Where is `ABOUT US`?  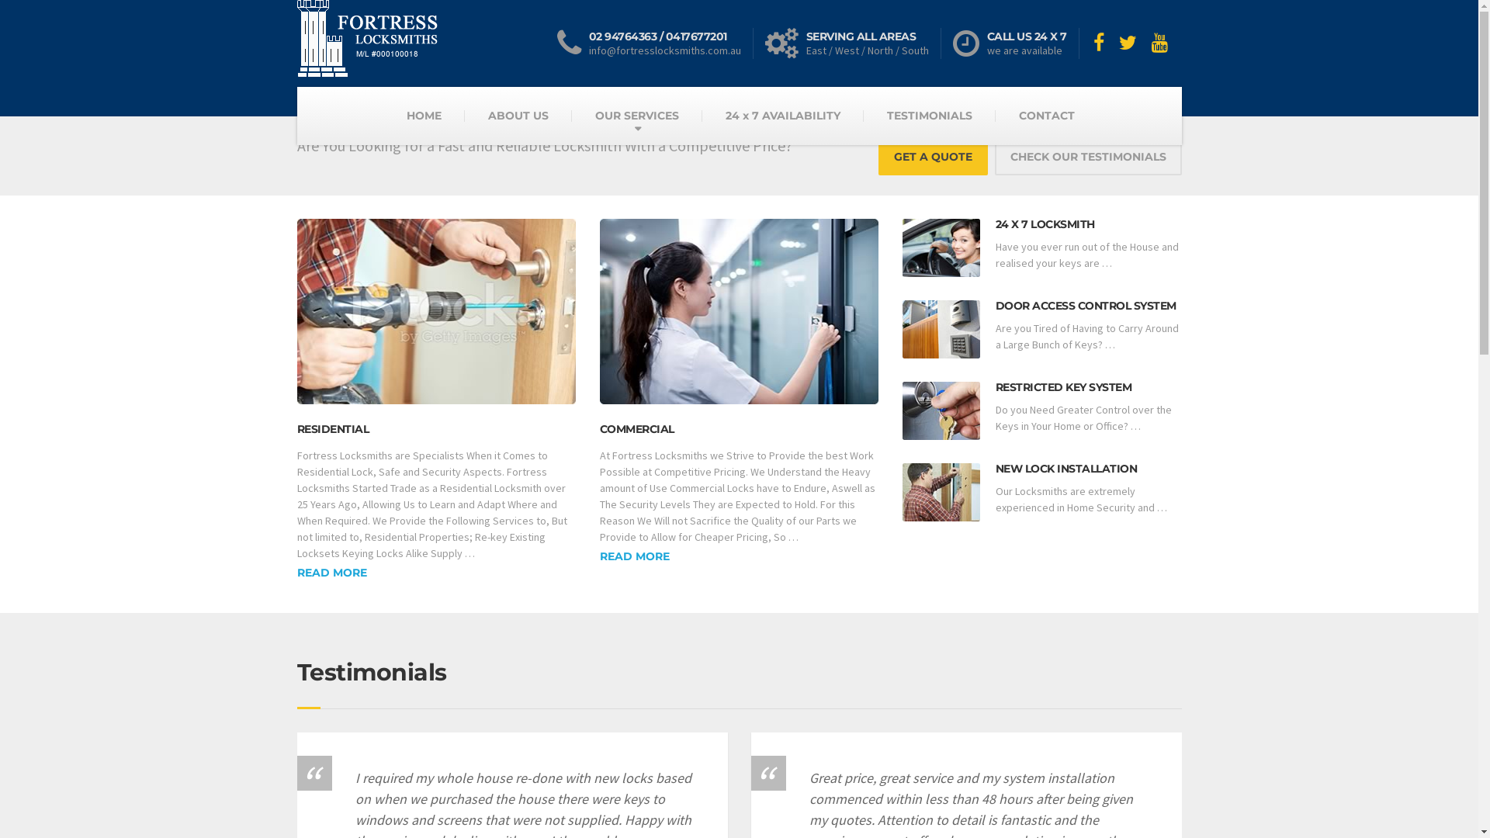 ABOUT US is located at coordinates (518, 116).